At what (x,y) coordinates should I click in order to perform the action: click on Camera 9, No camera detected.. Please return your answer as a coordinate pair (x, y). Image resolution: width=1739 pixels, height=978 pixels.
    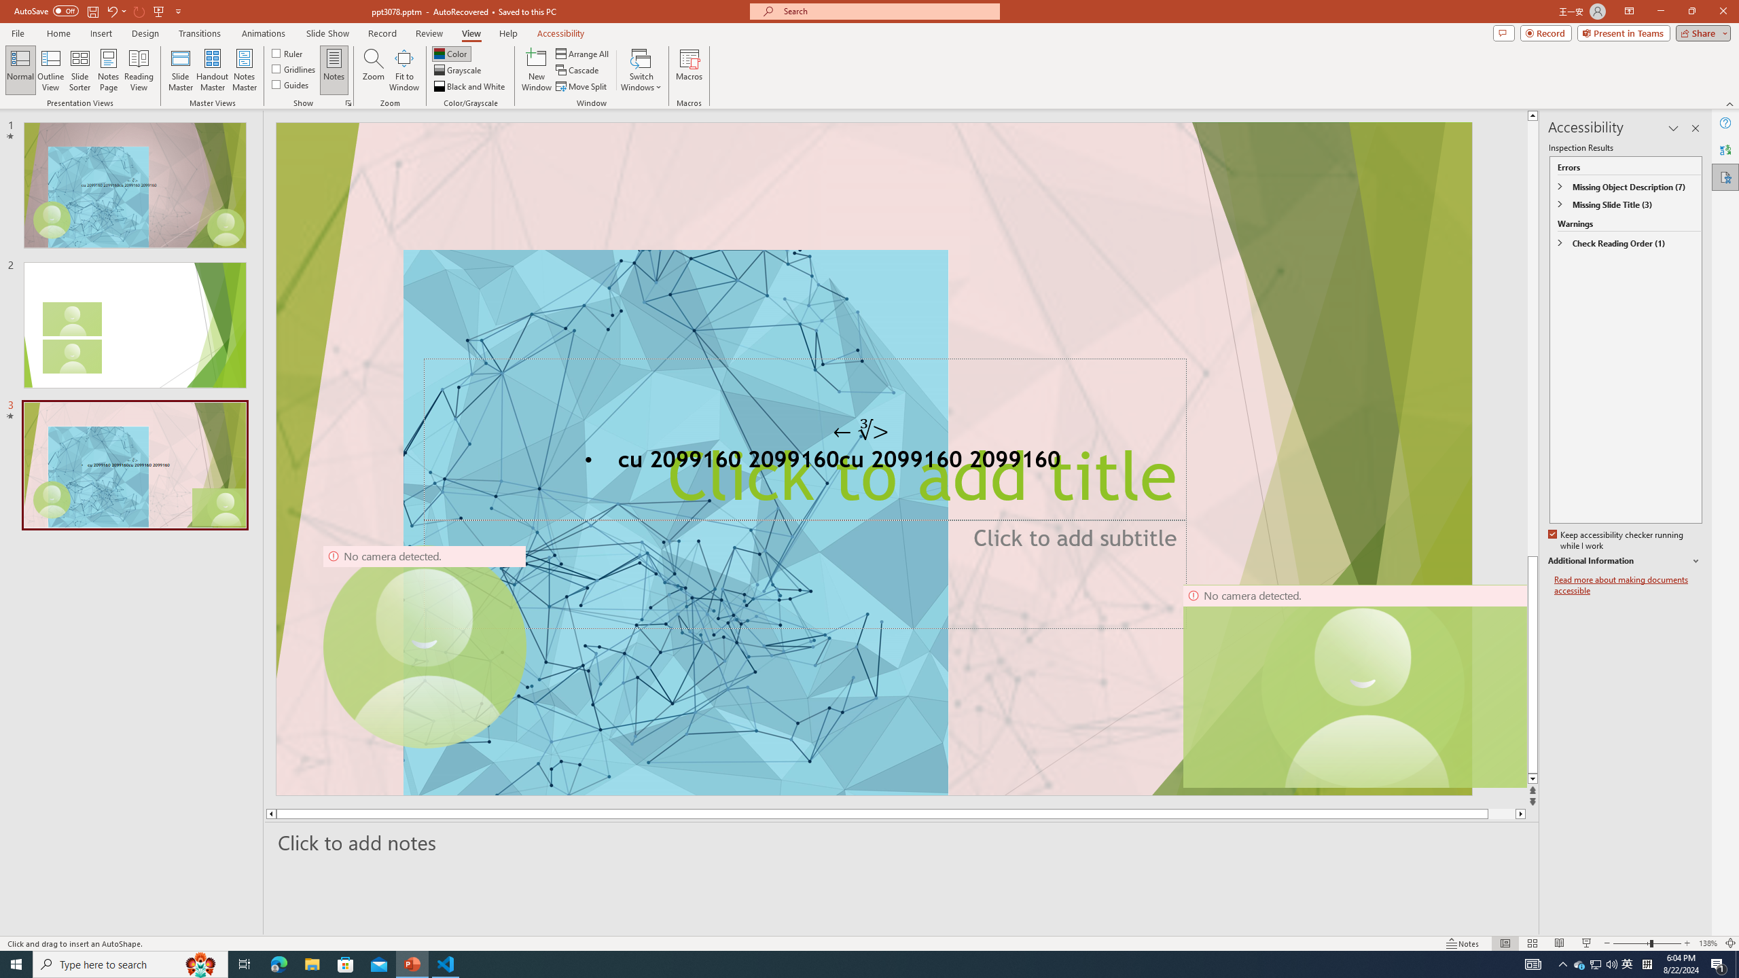
    Looking at the image, I should click on (424, 647).